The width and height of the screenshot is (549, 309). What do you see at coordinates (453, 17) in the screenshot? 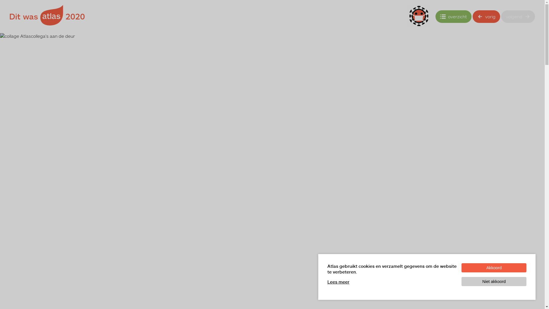
I see `overzicht` at bounding box center [453, 17].